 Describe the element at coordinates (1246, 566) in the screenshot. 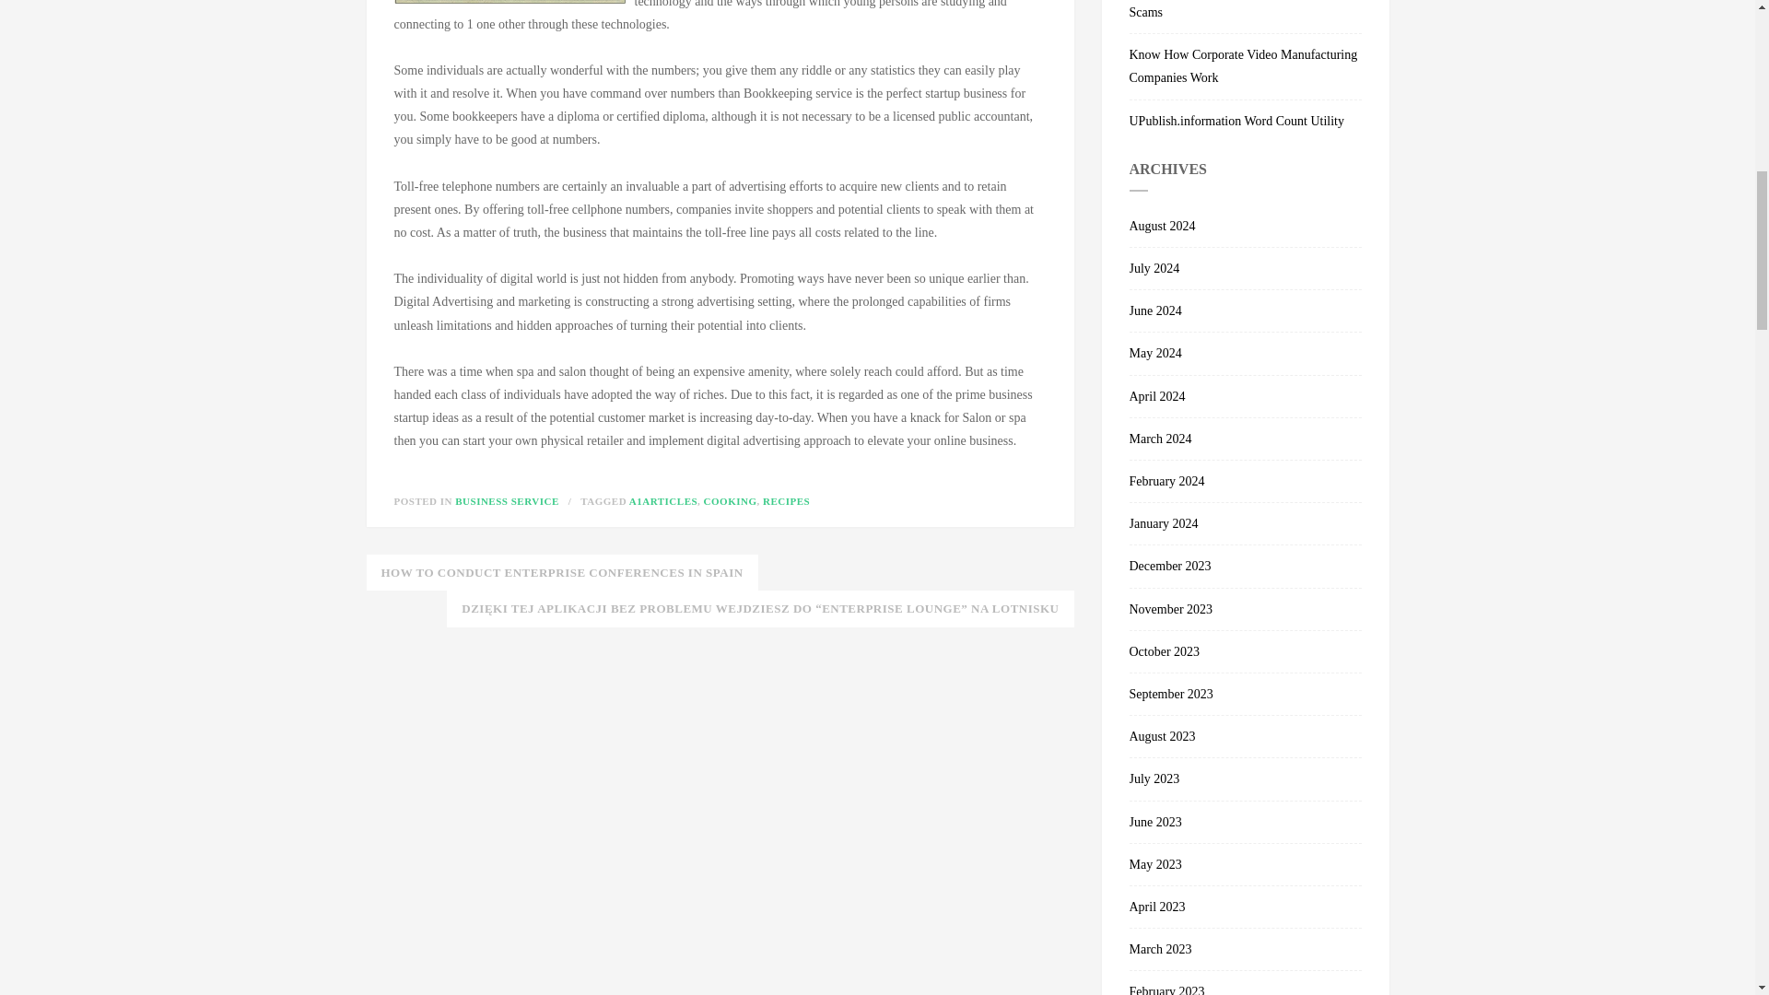

I see `December 2023` at that location.